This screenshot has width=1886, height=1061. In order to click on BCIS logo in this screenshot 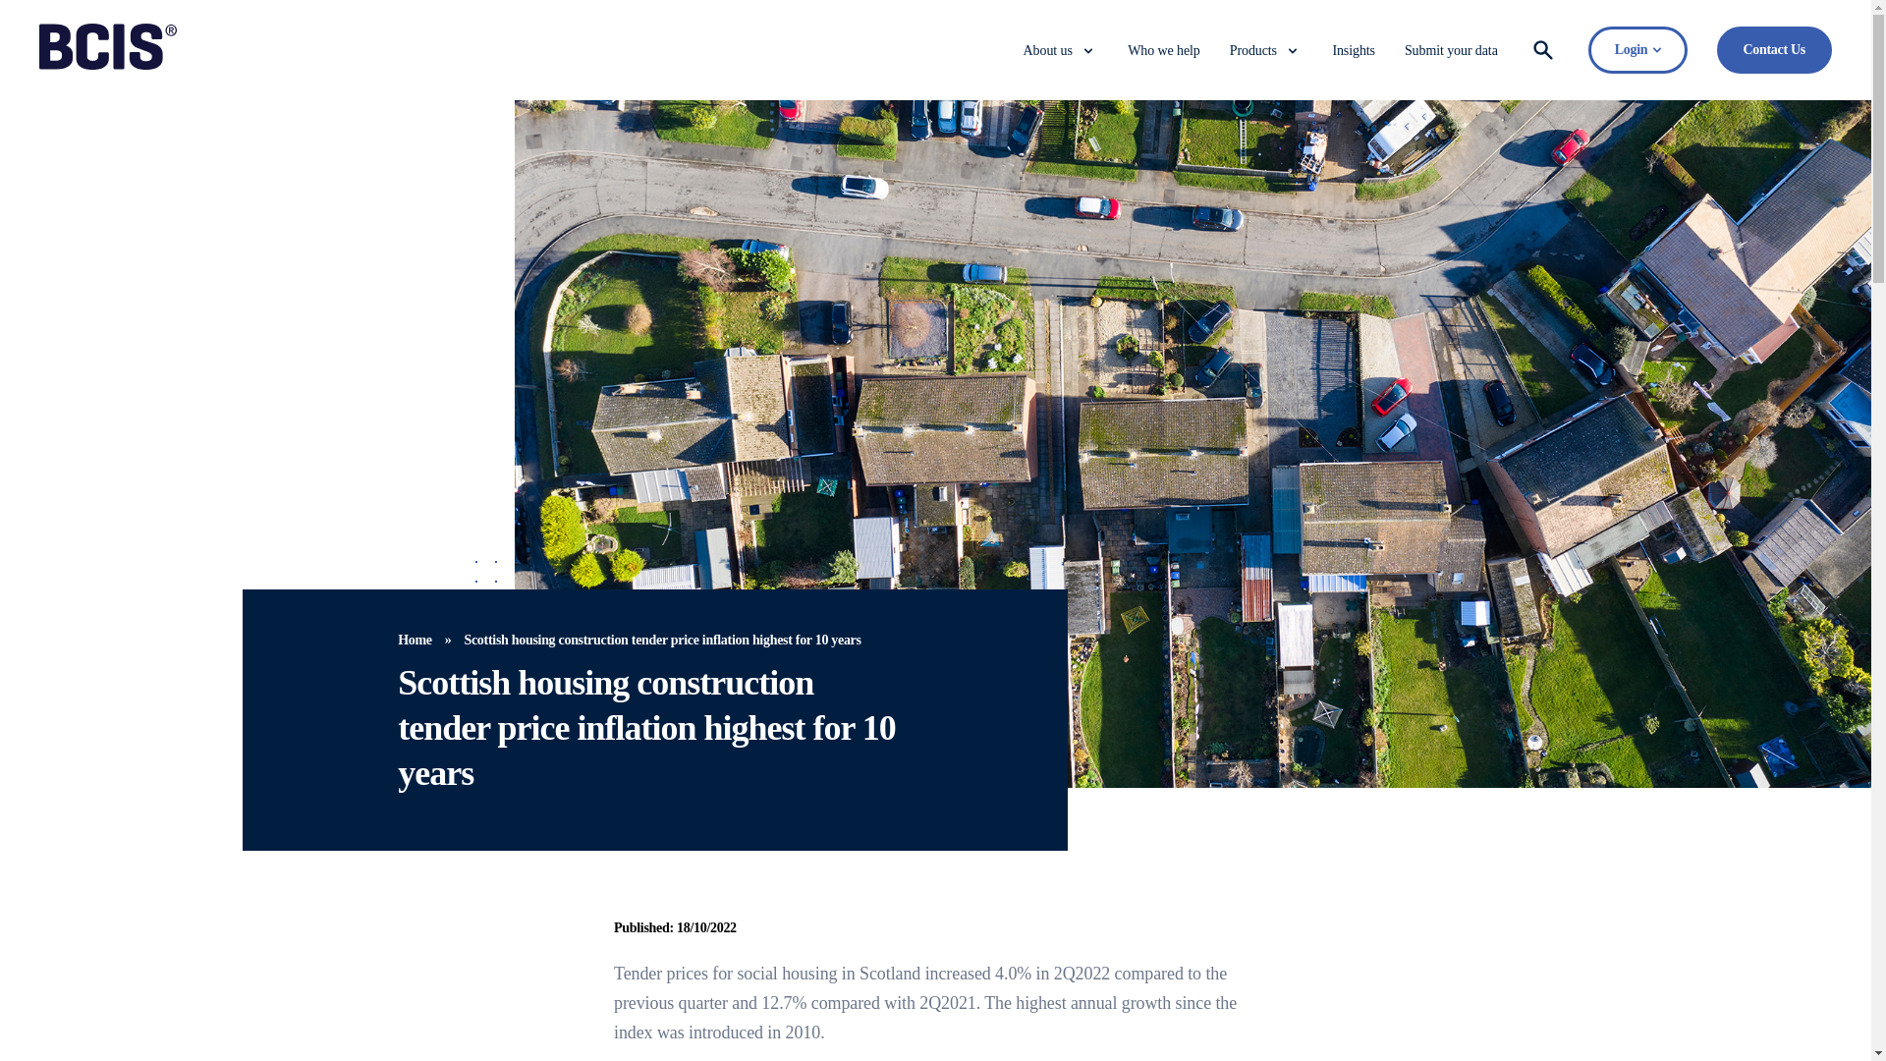, I will do `click(108, 46)`.